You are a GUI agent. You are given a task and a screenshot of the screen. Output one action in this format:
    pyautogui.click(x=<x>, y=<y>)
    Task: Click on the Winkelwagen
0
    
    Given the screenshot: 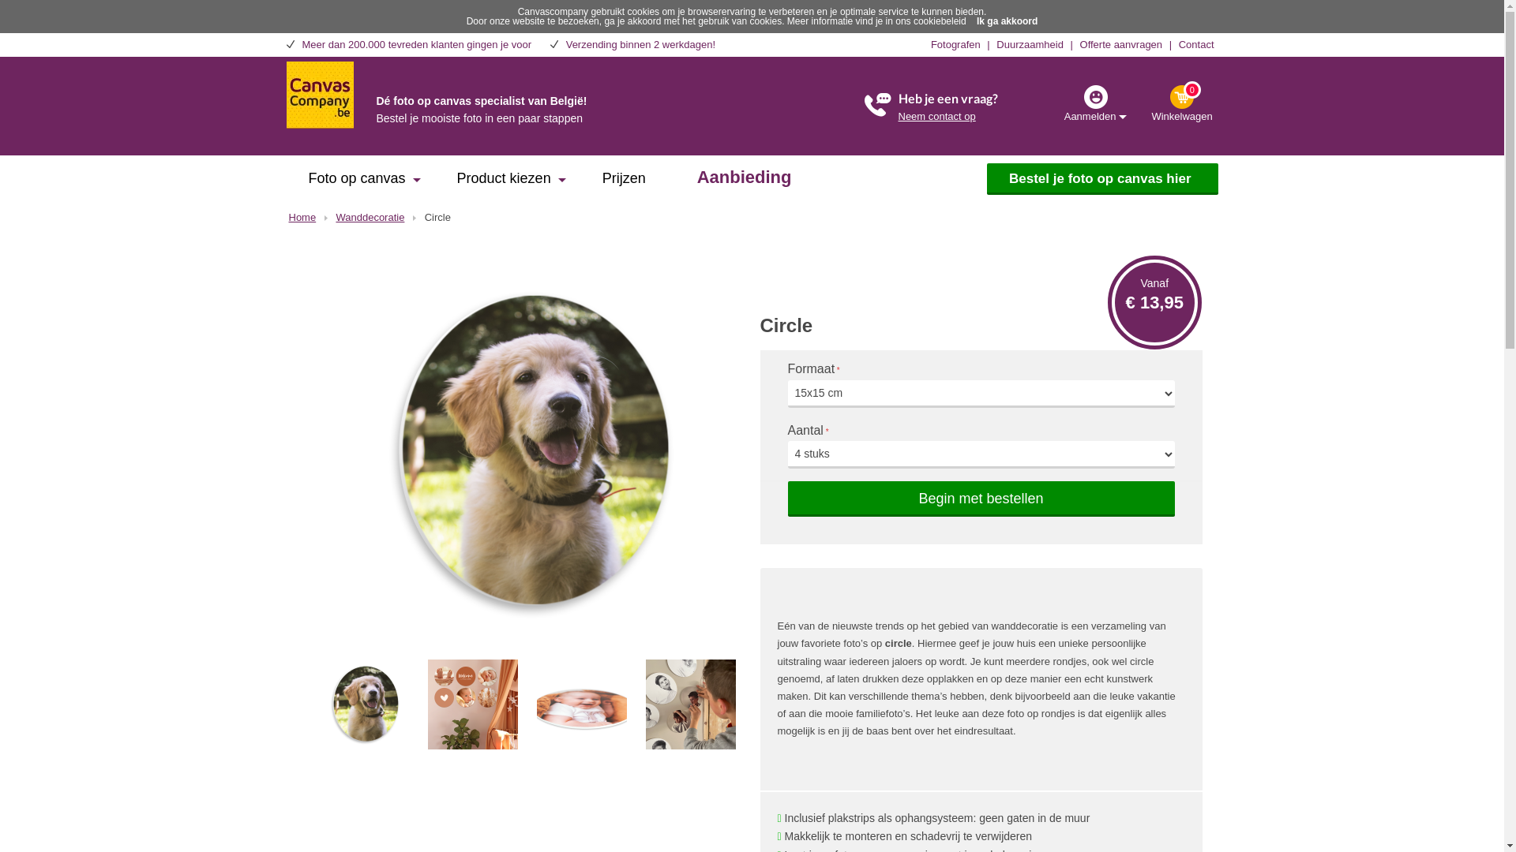 What is the action you would take?
    pyautogui.click(x=1181, y=103)
    